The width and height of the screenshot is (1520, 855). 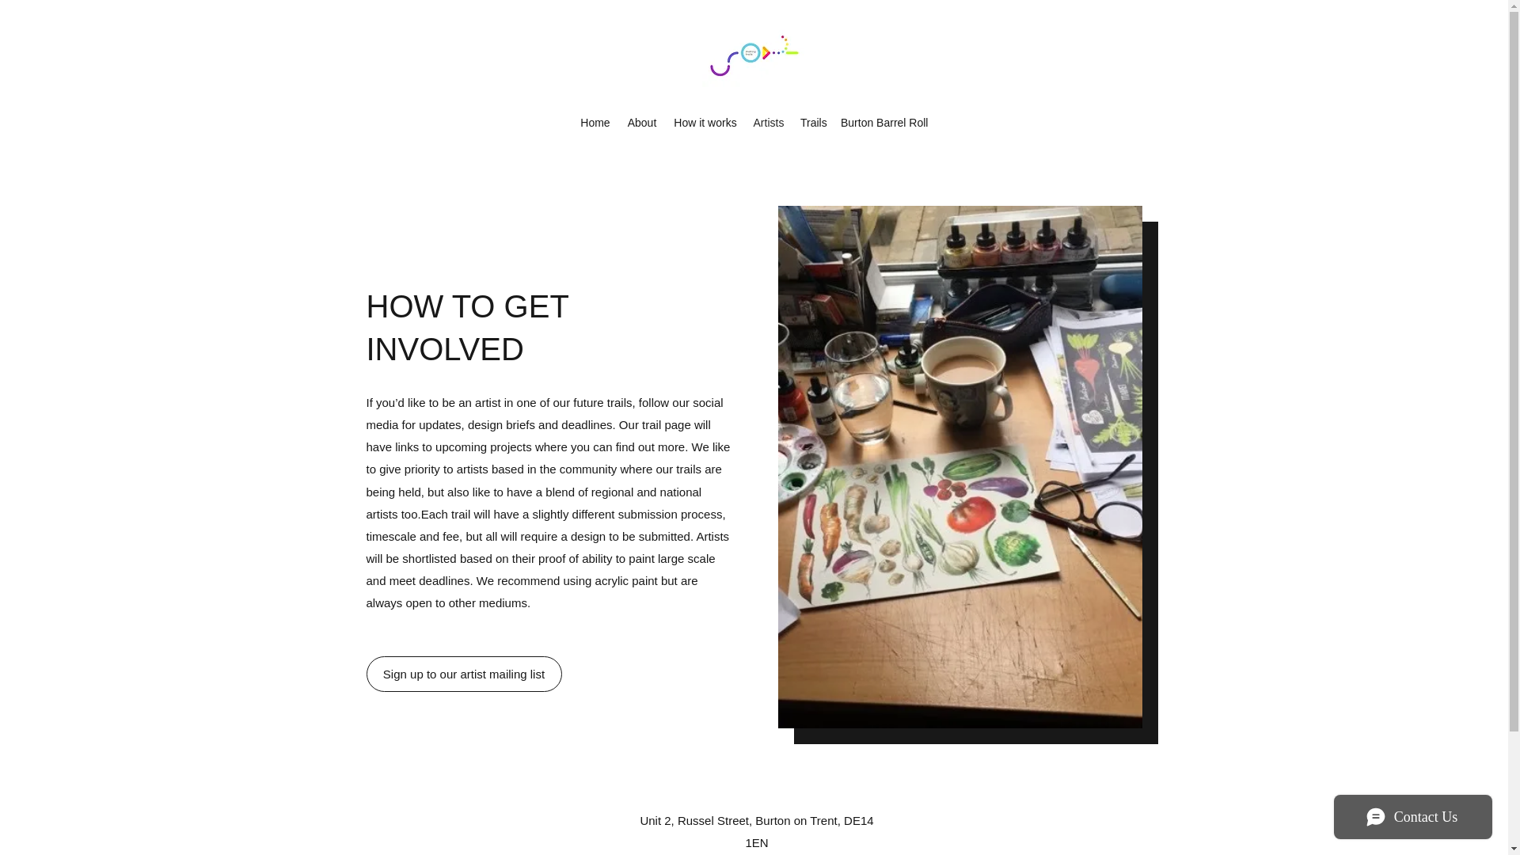 I want to click on Burton Barrel Roll, so click(x=884, y=122).